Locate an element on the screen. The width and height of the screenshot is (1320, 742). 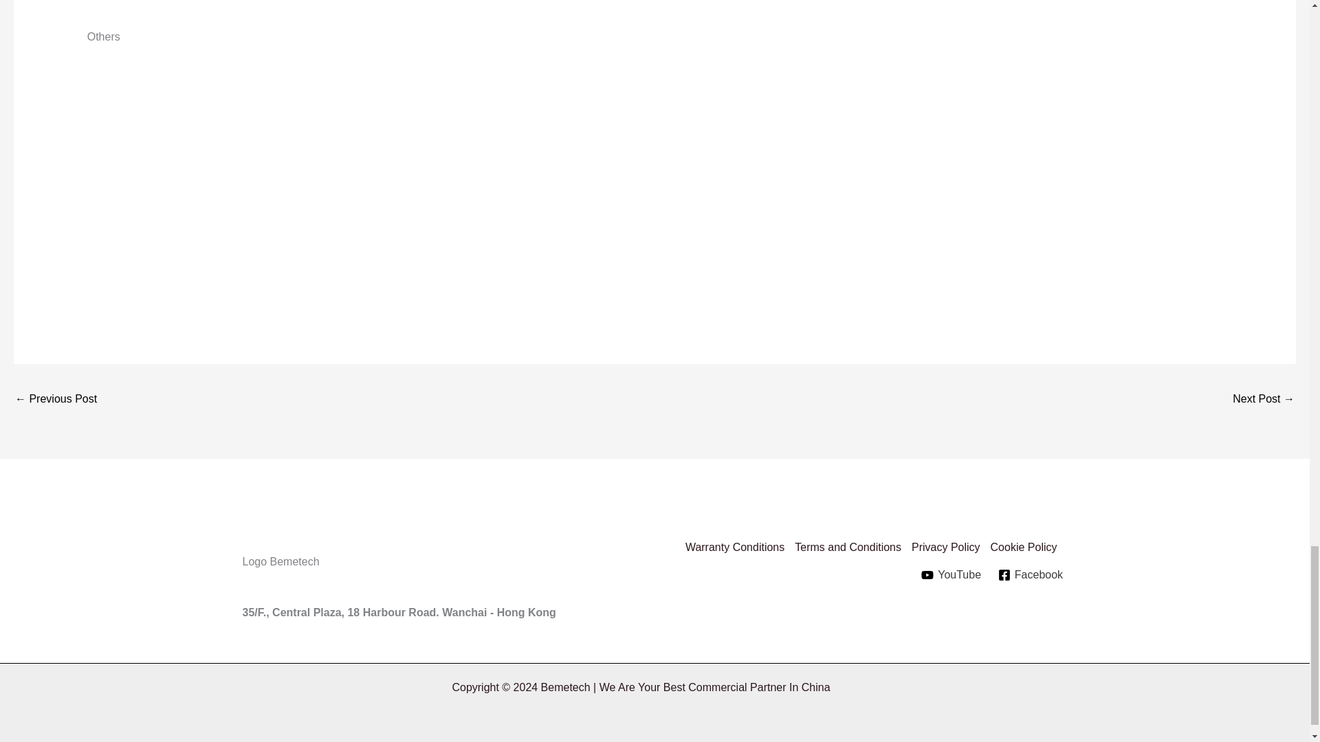
Cookie Policy is located at coordinates (1029, 547).